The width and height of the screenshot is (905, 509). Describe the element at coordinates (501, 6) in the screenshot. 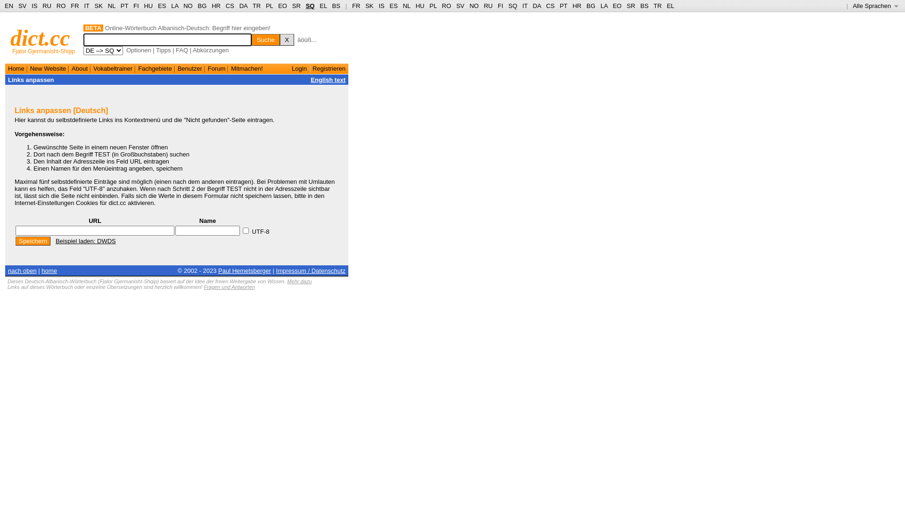

I see `FI` at that location.